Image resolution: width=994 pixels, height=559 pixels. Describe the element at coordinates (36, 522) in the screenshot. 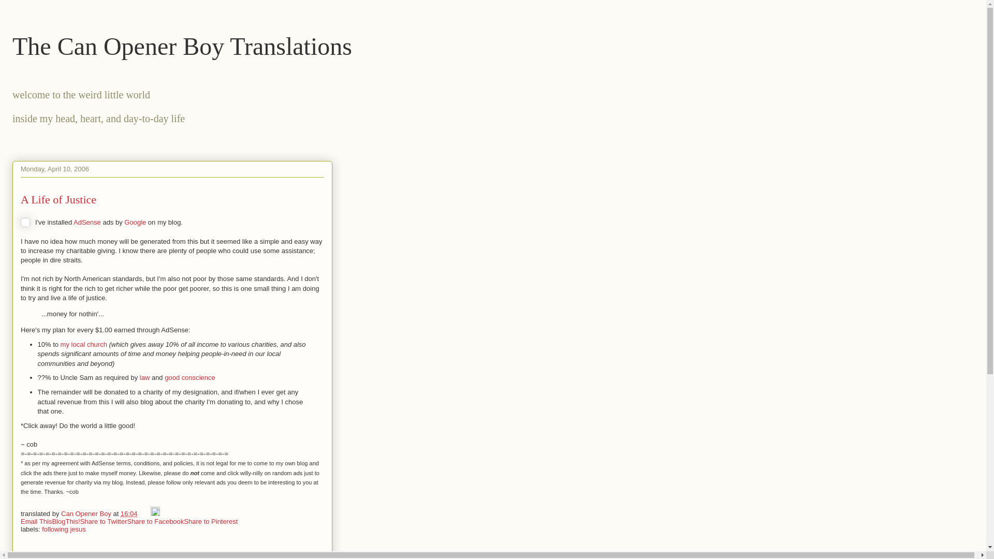

I see `Email This` at that location.